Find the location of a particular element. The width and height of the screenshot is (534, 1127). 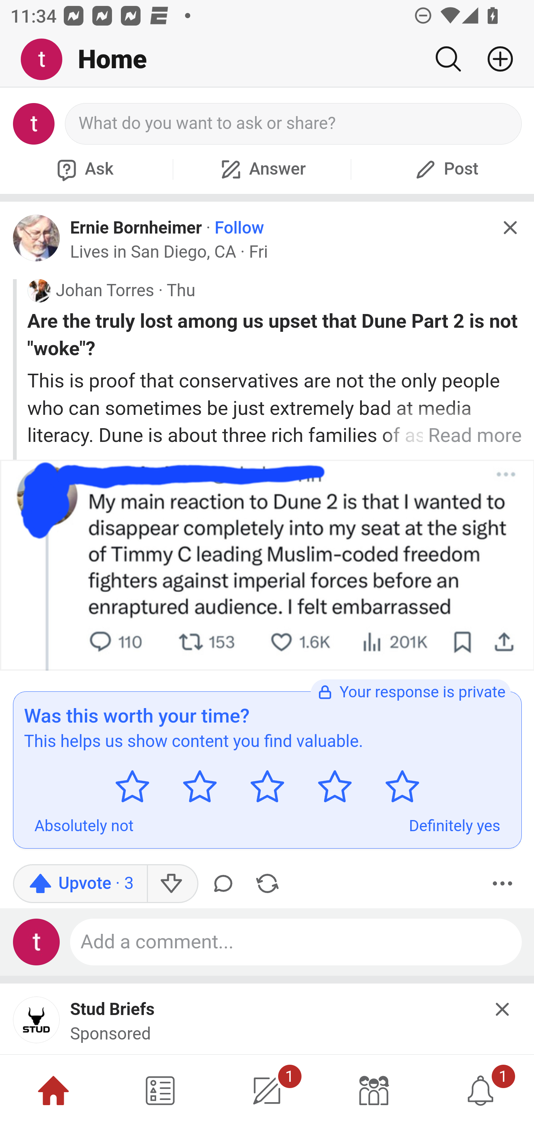

Add is located at coordinates (495, 59).